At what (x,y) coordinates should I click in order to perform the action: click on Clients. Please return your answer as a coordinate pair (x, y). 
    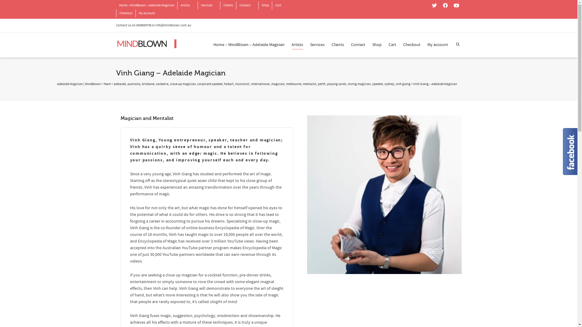
    Looking at the image, I should click on (338, 45).